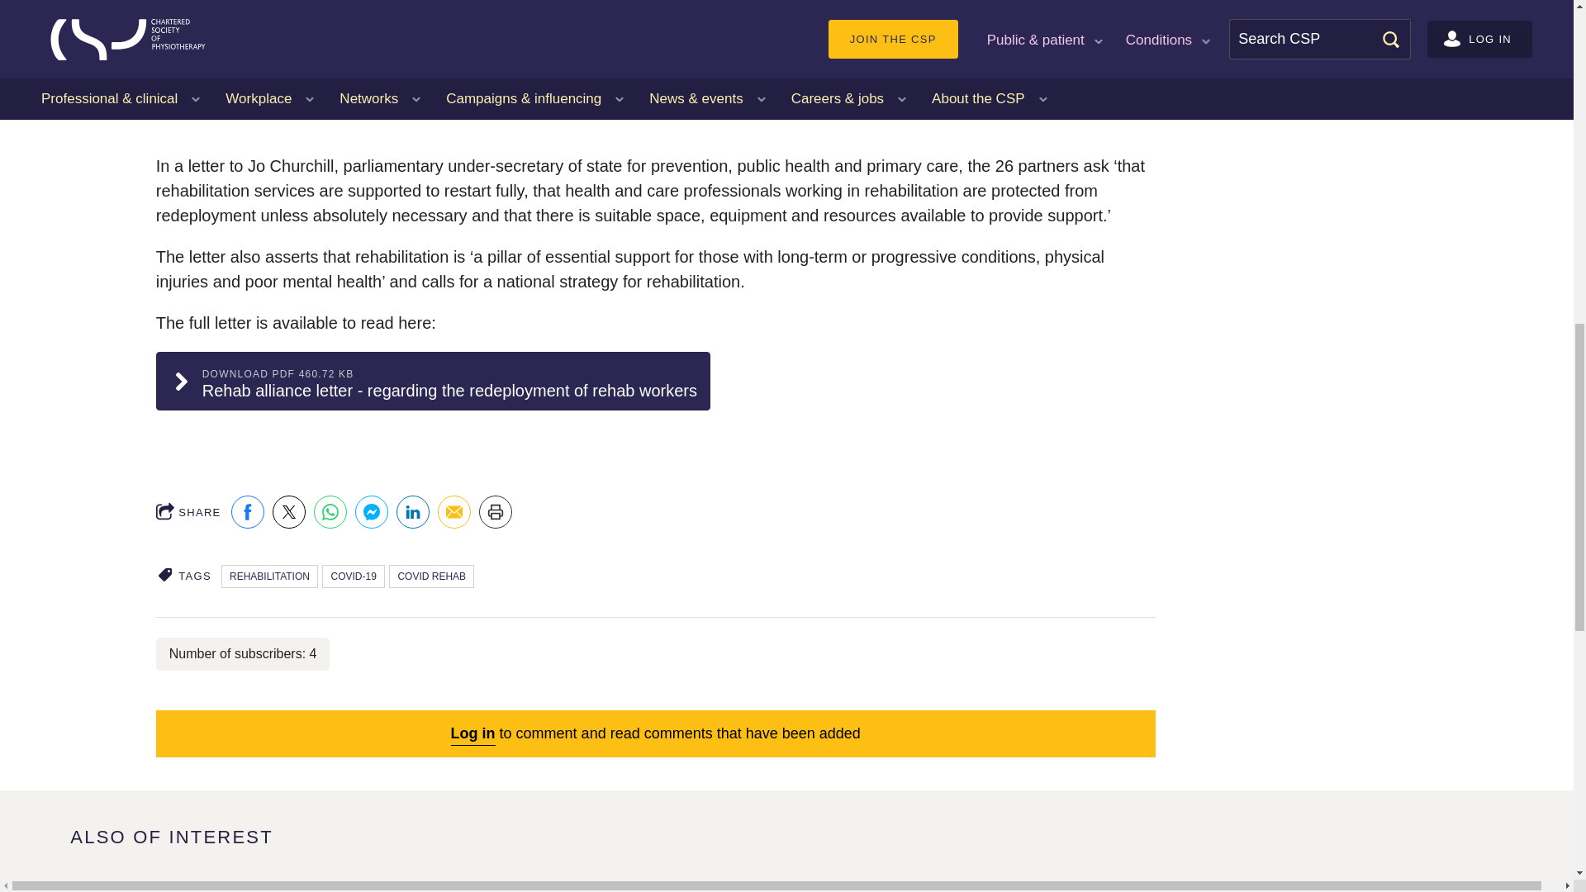  Describe the element at coordinates (248, 512) in the screenshot. I see `Facebook` at that location.